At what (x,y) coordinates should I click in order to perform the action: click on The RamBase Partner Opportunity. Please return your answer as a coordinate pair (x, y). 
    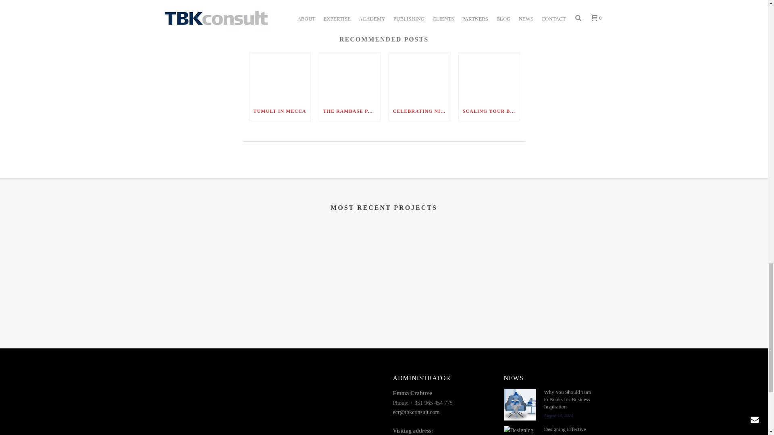
    Looking at the image, I should click on (349, 77).